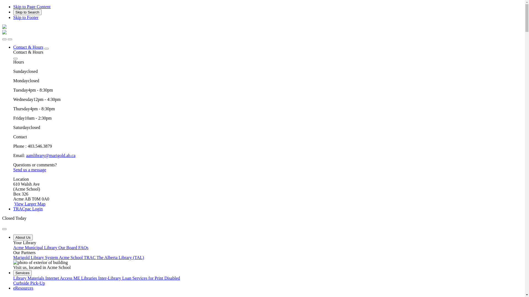 The height and width of the screenshot is (297, 529). What do you see at coordinates (51, 156) in the screenshot?
I see `aamlibrary@marigold.ab.ca` at bounding box center [51, 156].